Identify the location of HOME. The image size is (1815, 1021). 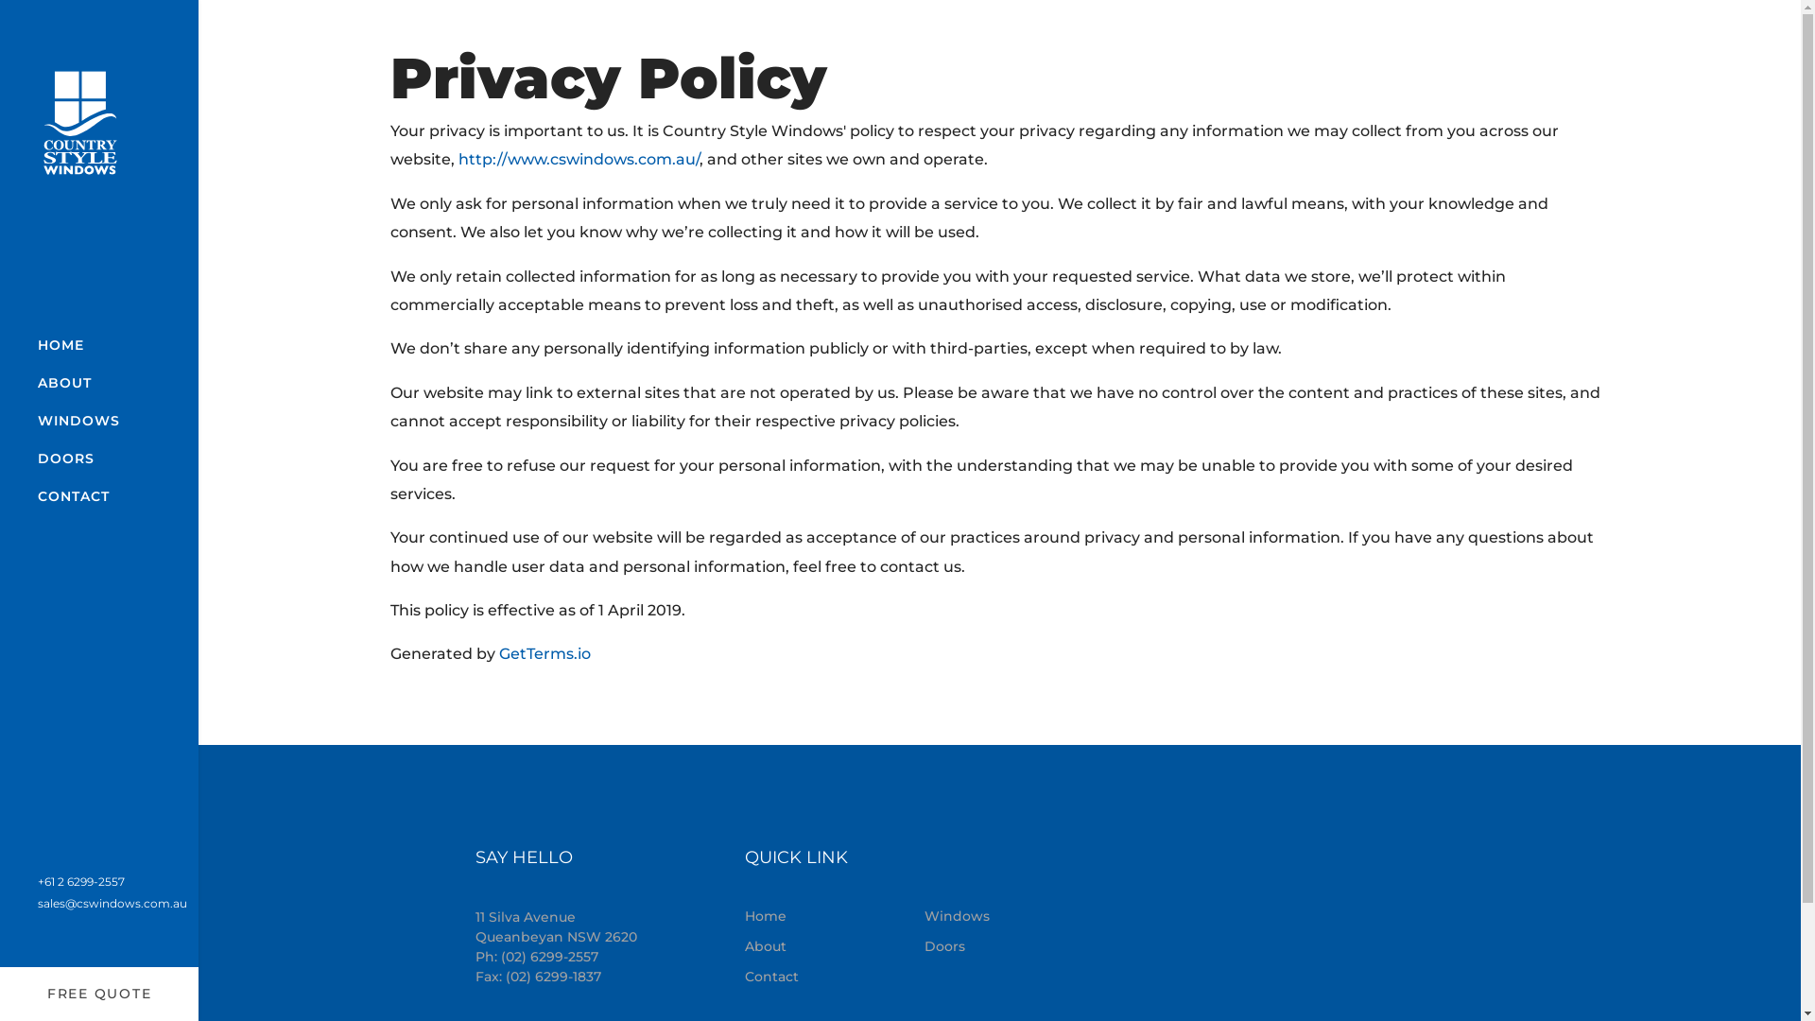
(60, 344).